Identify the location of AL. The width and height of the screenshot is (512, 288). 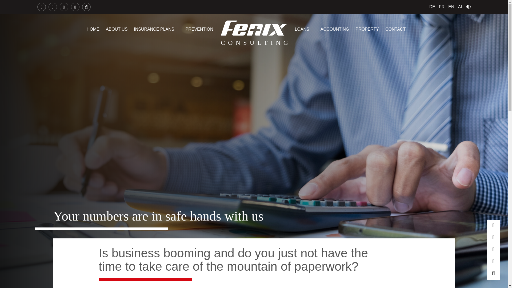
(460, 7).